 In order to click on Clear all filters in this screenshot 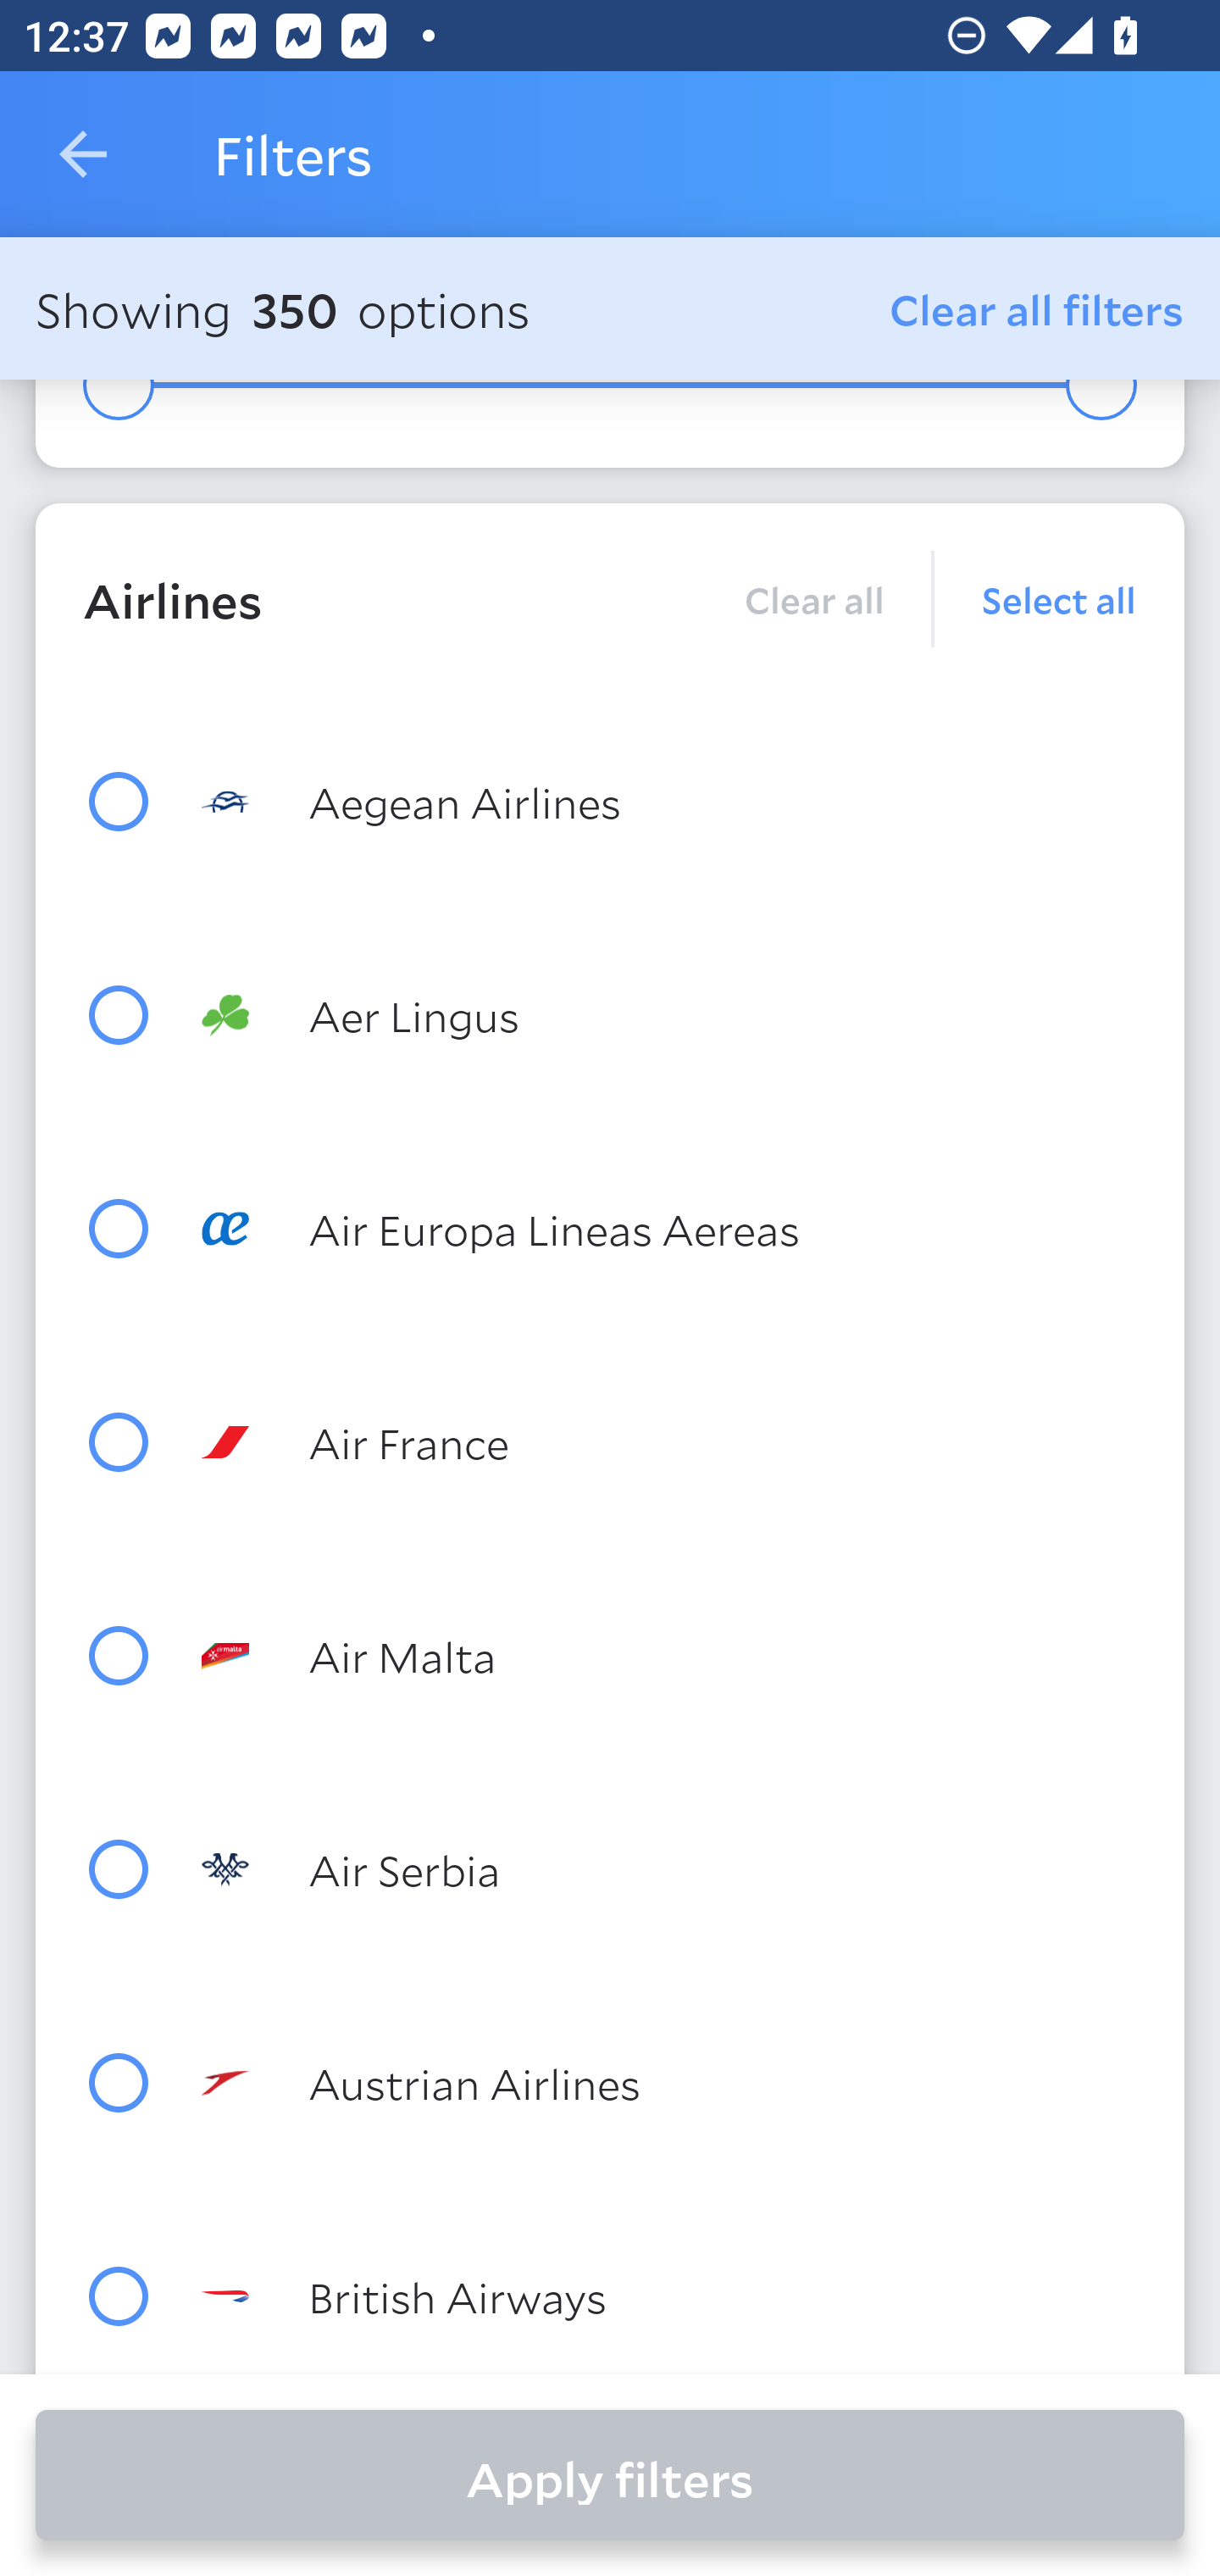, I will do `click(1037, 308)`.